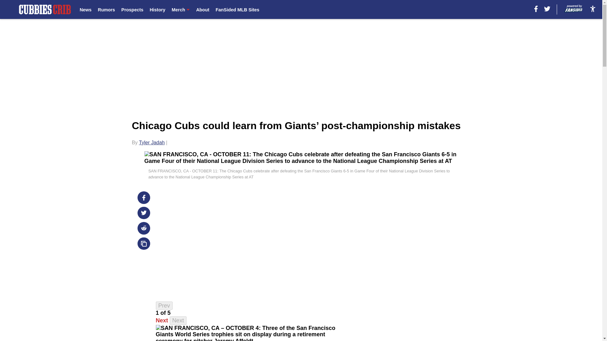 The width and height of the screenshot is (607, 341). Describe the element at coordinates (237, 9) in the screenshot. I see `FanSided MLB Sites` at that location.